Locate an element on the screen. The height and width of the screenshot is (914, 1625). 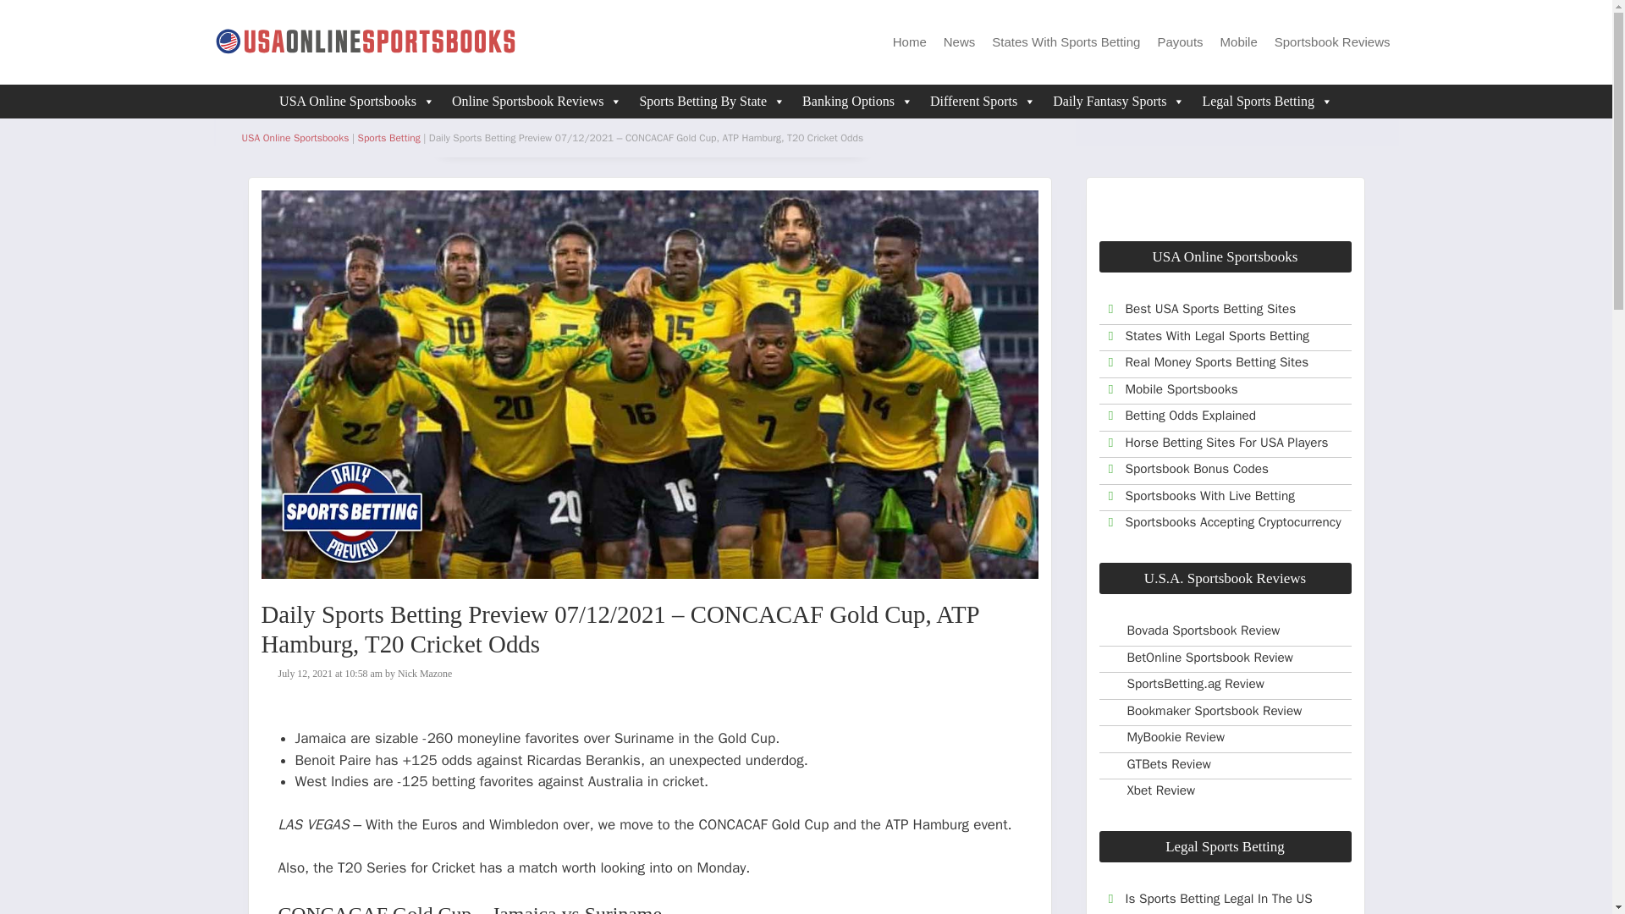
States With Sports Betting is located at coordinates (1066, 42).